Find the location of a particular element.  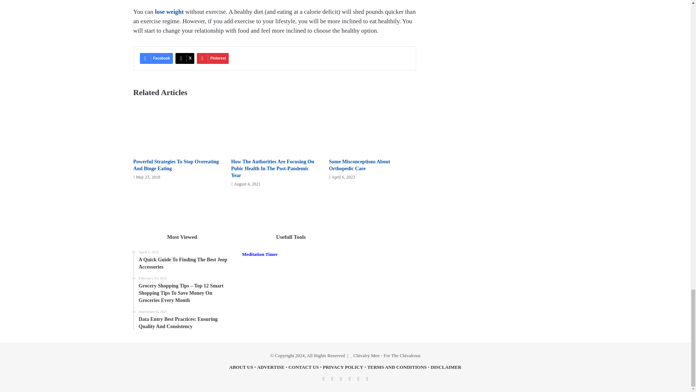

Some Misconceptions About Orthopedic Care is located at coordinates (359, 165).